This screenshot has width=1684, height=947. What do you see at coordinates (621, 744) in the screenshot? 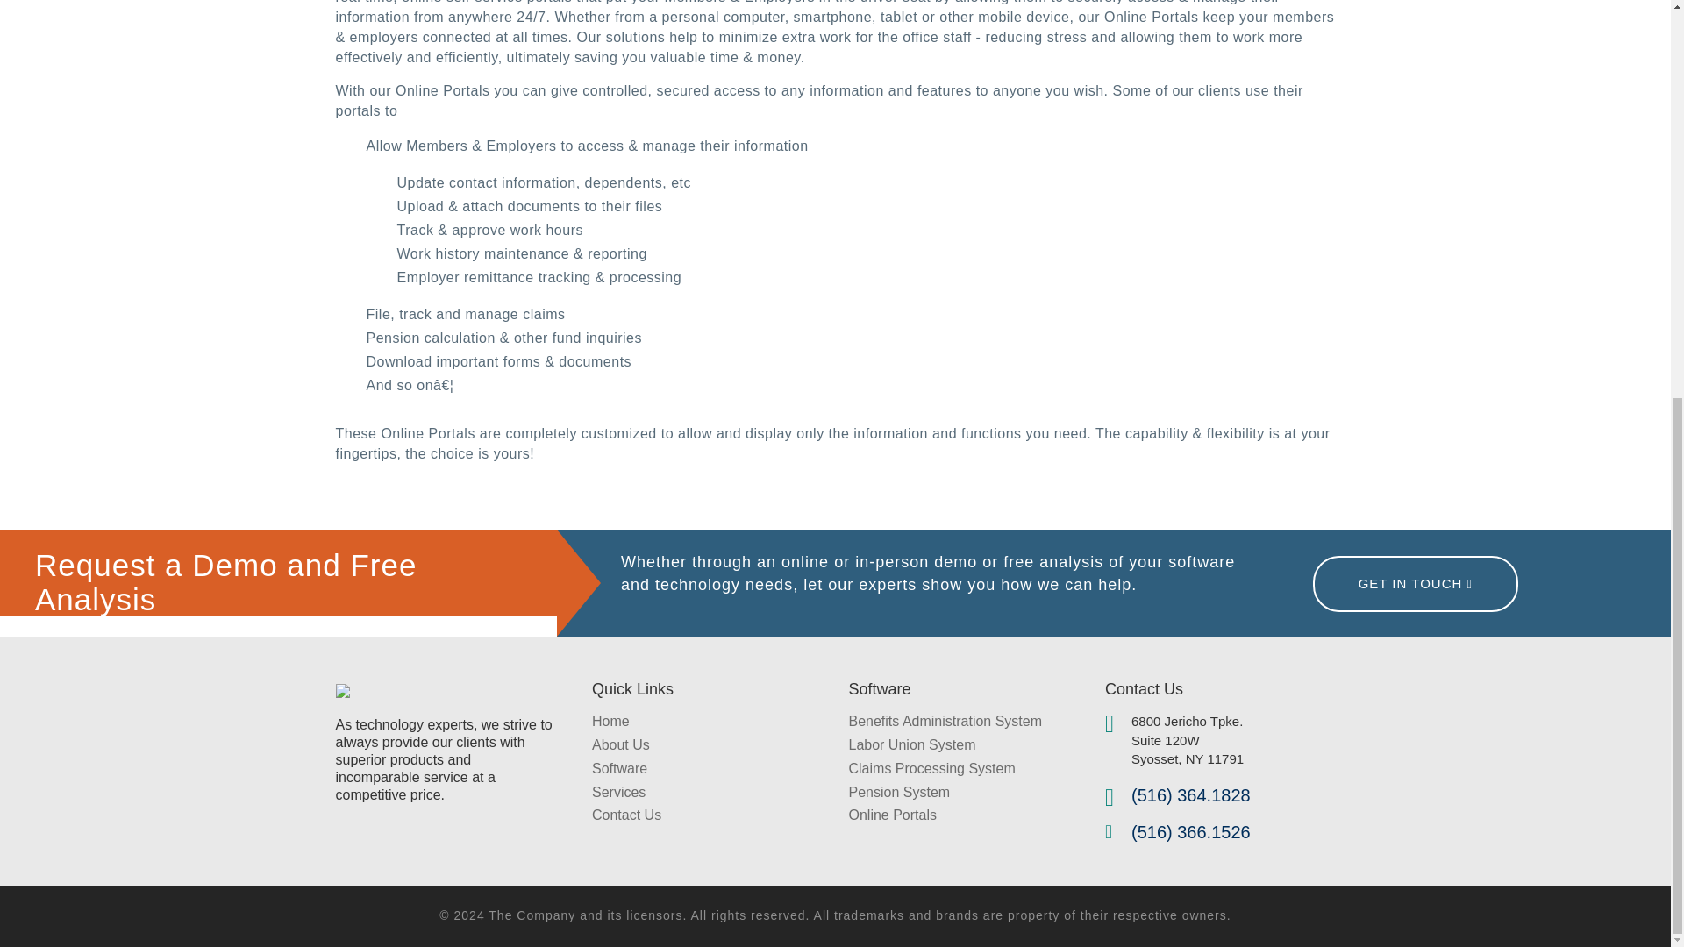
I see `About Us` at bounding box center [621, 744].